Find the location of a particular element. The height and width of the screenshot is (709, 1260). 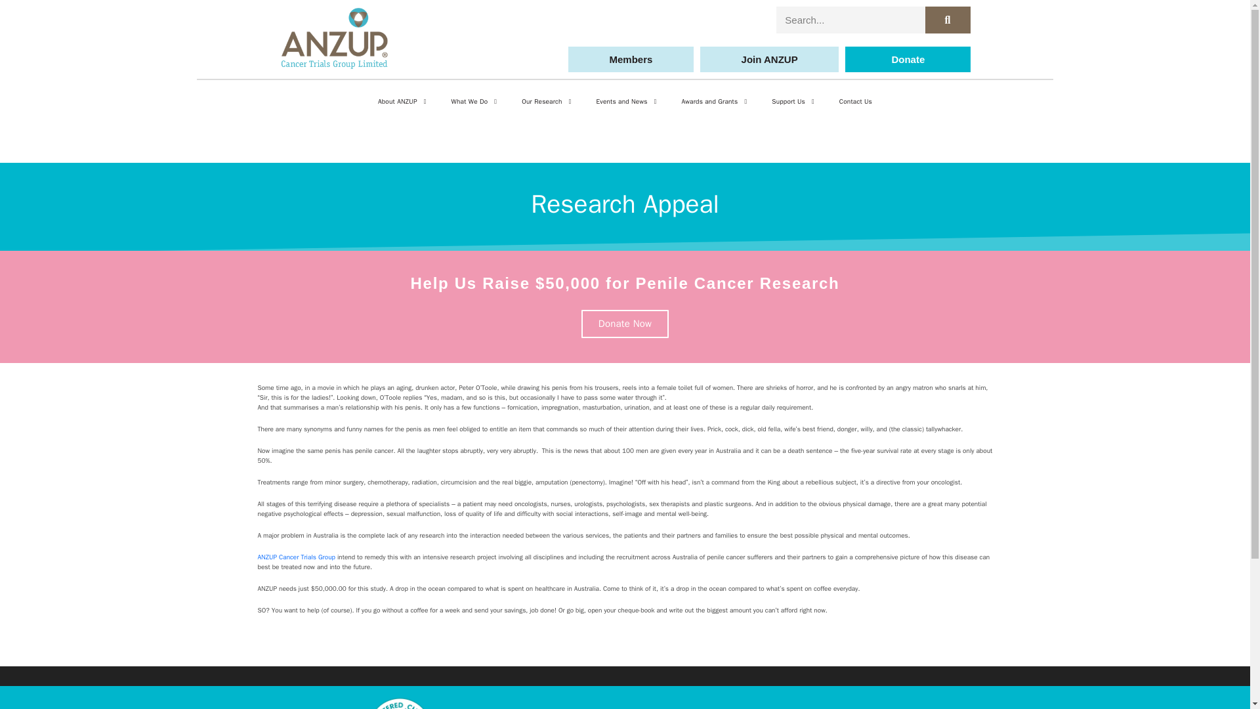

Members is located at coordinates (631, 59).